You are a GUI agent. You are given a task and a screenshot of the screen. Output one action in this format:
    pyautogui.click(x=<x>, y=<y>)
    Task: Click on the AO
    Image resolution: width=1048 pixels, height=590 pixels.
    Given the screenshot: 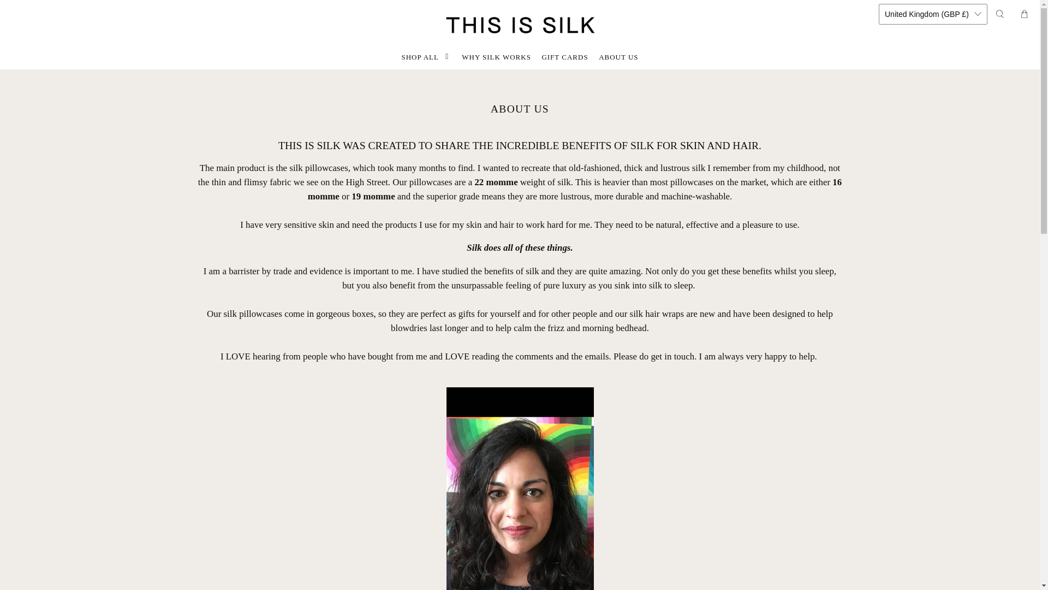 What is the action you would take?
    pyautogui.click(x=929, y=135)
    